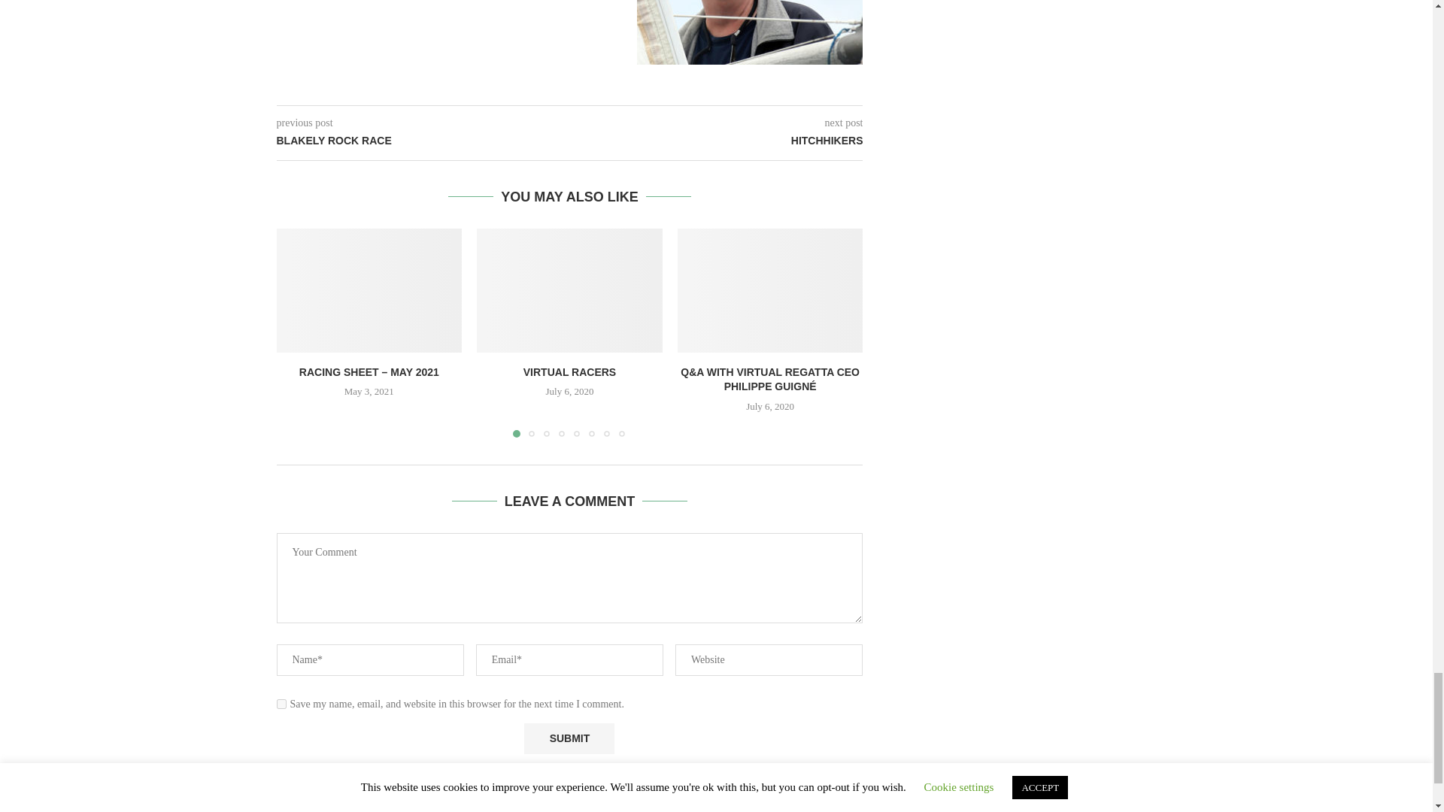  I want to click on Virtual Racers, so click(569, 289).